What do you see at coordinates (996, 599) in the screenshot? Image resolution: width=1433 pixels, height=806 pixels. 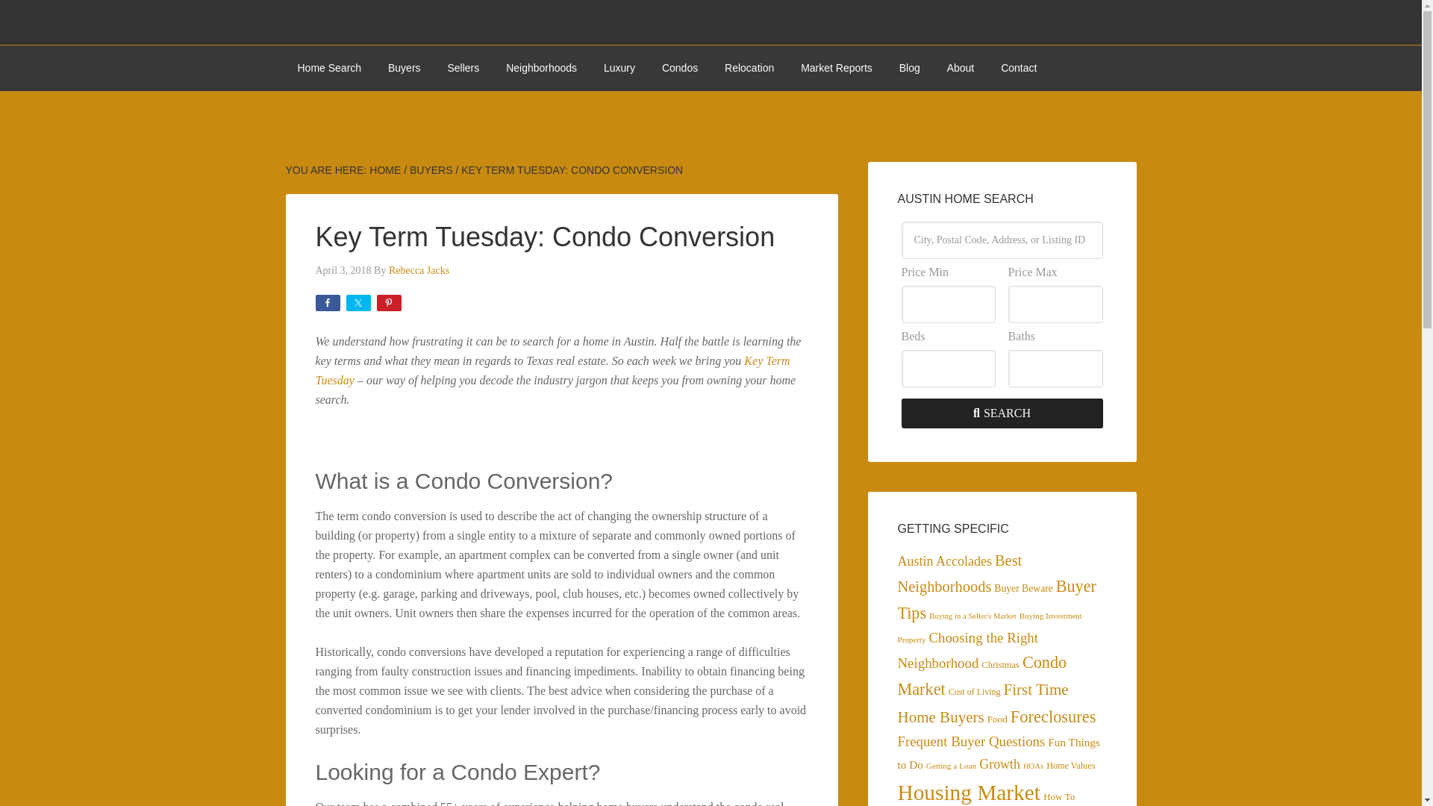 I see `Buyer Tips` at bounding box center [996, 599].